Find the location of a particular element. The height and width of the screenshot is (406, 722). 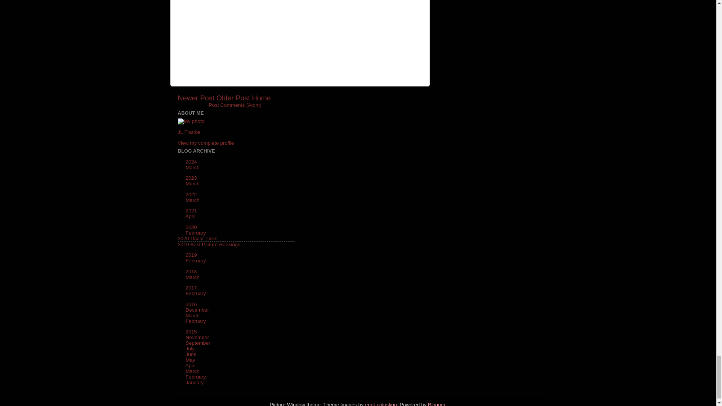

JL Franke is located at coordinates (189, 132).